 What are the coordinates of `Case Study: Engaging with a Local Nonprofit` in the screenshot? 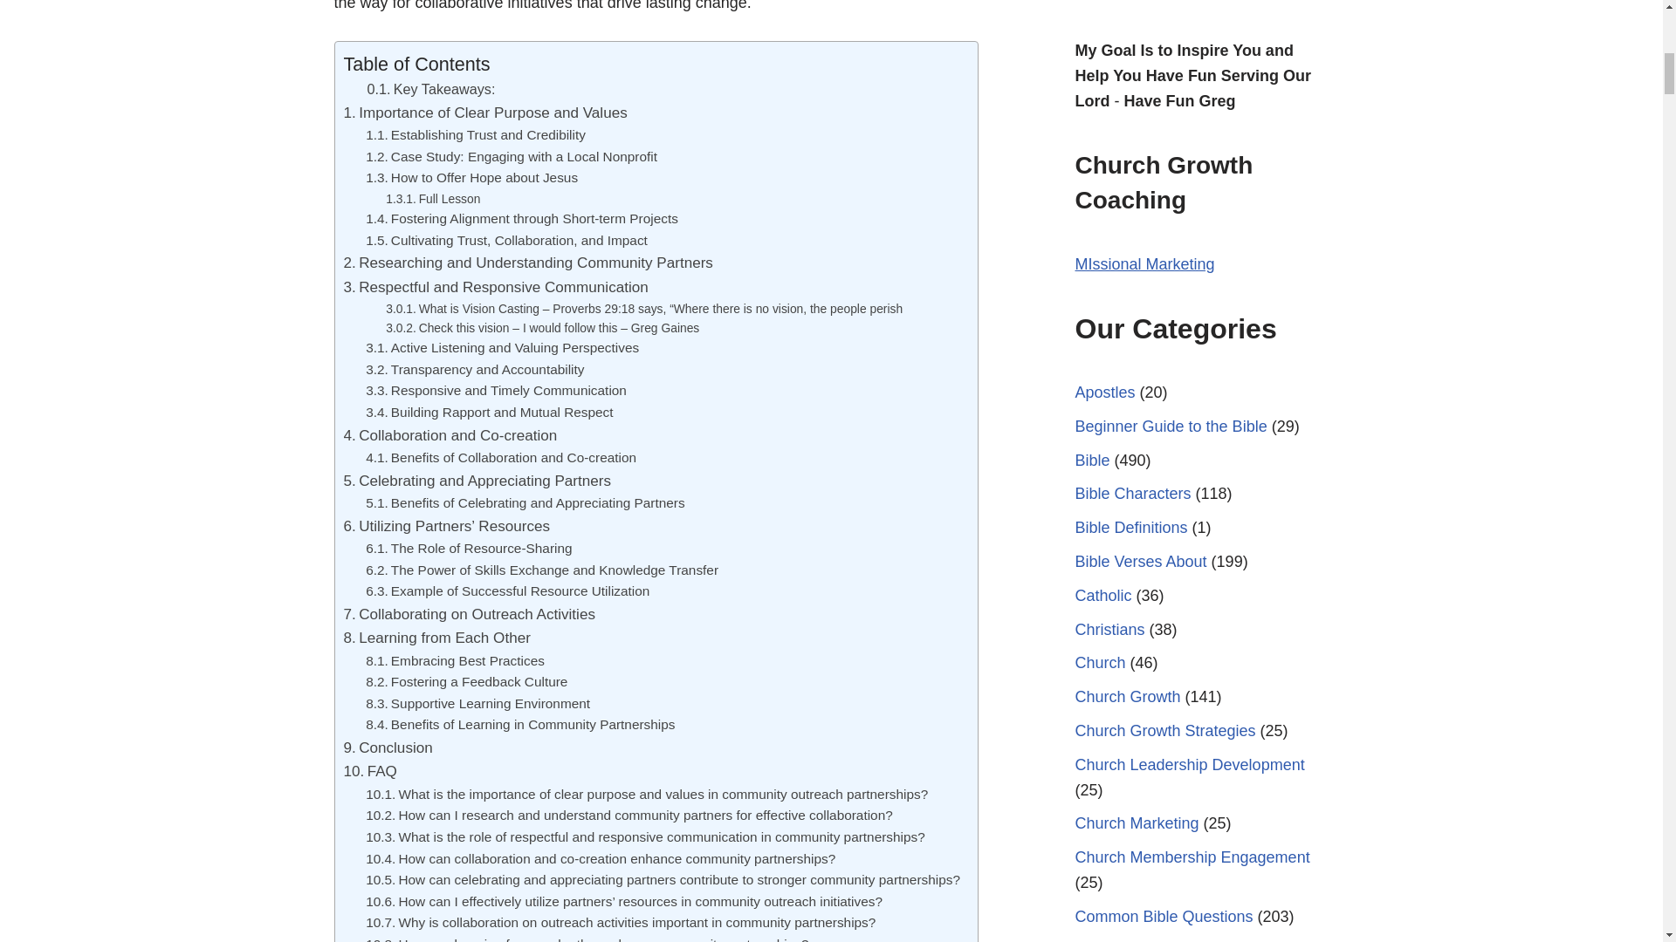 It's located at (511, 157).